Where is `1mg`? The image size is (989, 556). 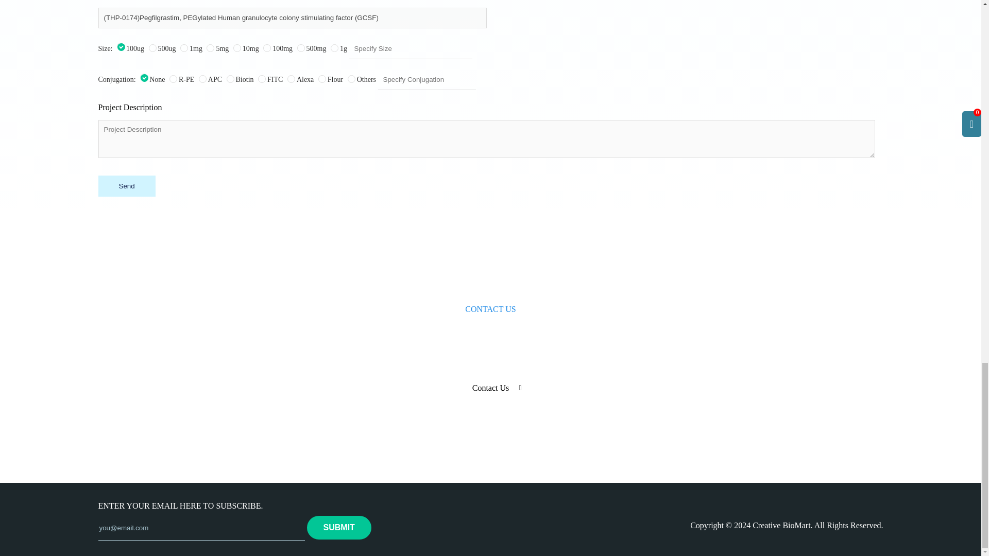
1mg is located at coordinates (183, 48).